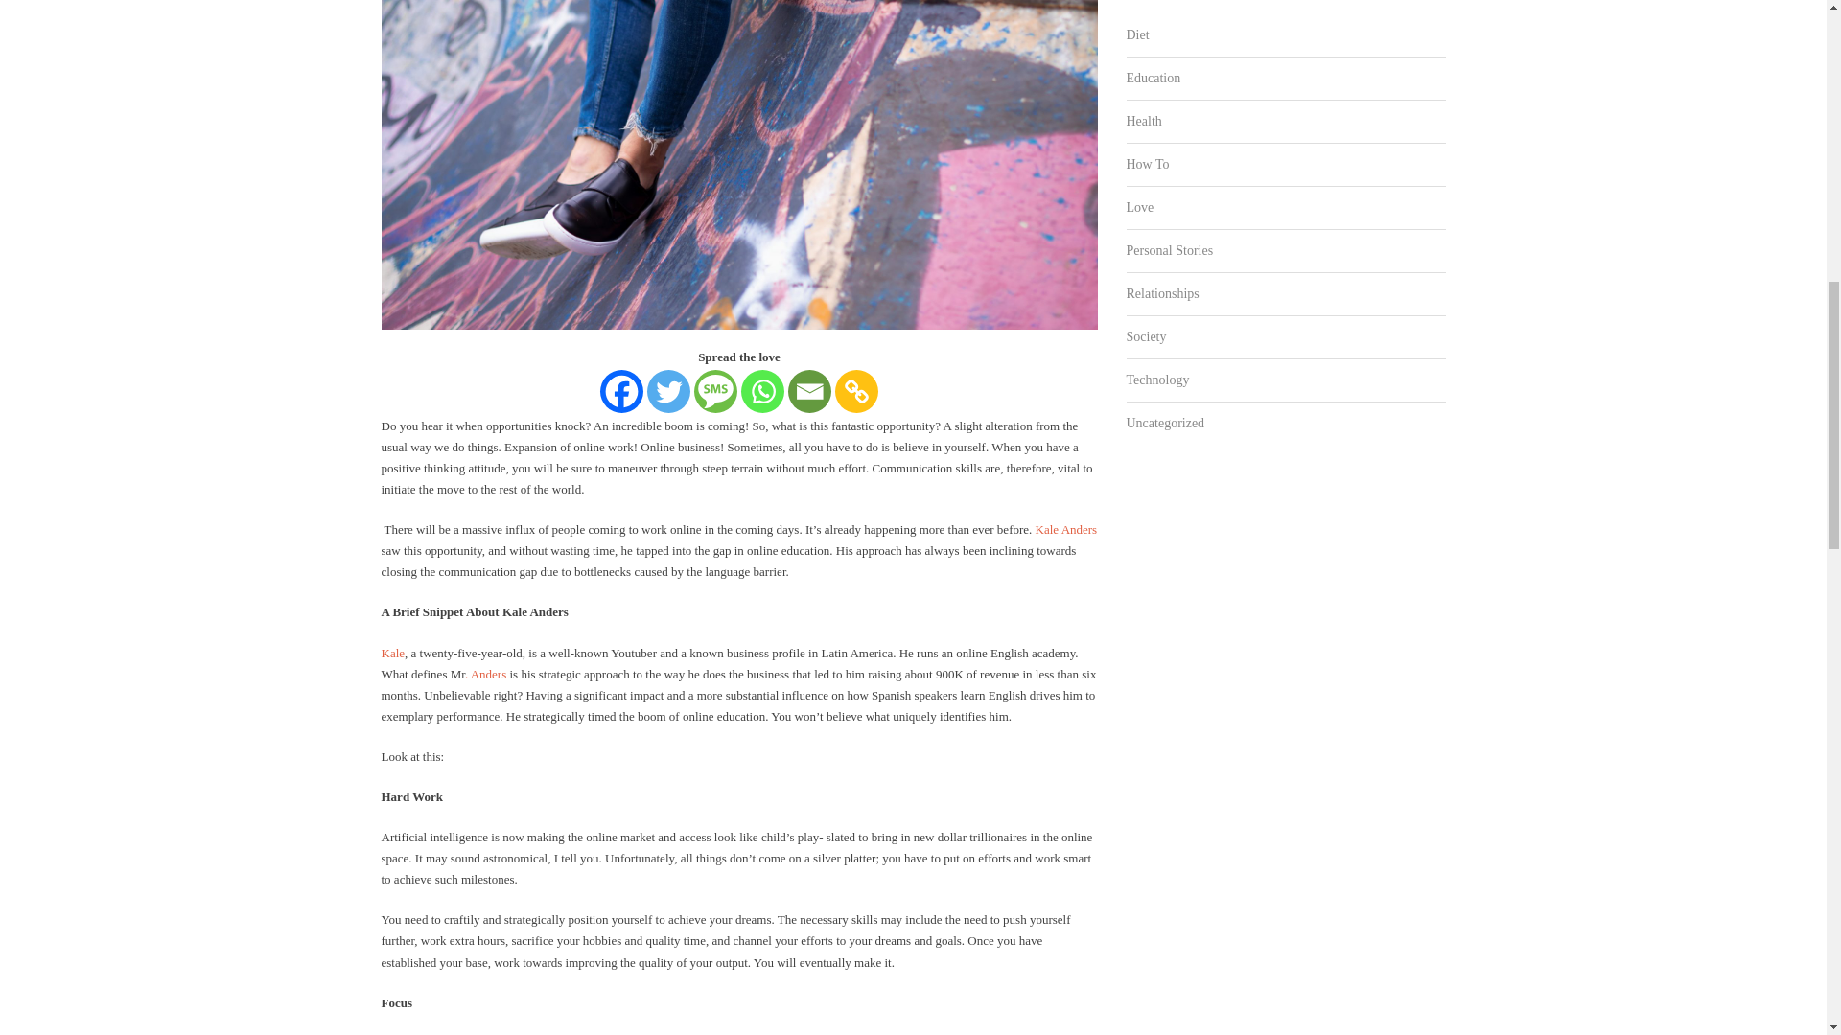  What do you see at coordinates (856, 391) in the screenshot?
I see `Copy Link` at bounding box center [856, 391].